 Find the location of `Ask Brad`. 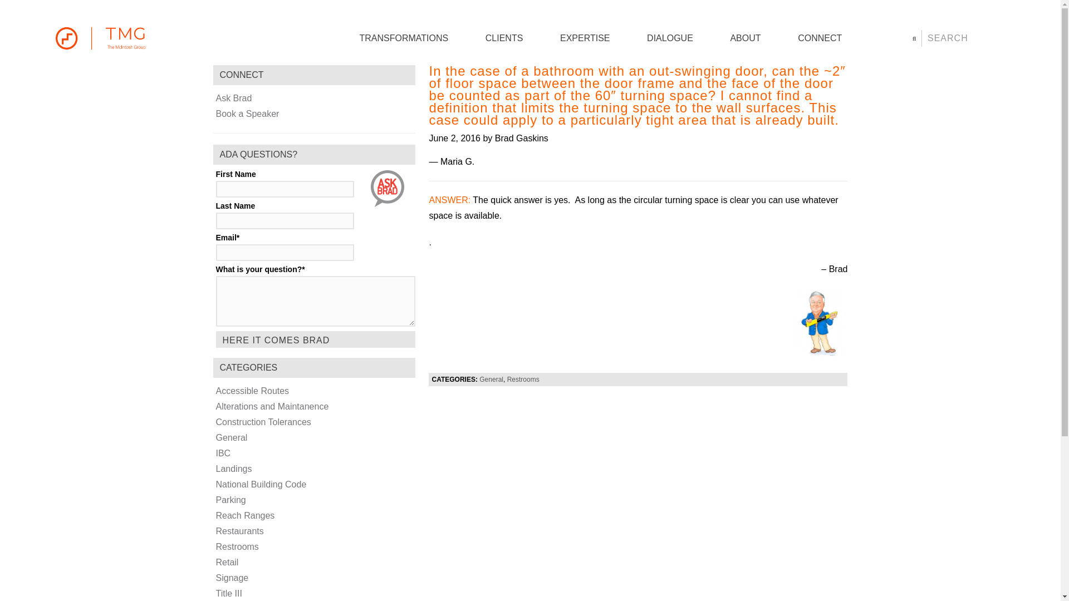

Ask Brad is located at coordinates (234, 98).